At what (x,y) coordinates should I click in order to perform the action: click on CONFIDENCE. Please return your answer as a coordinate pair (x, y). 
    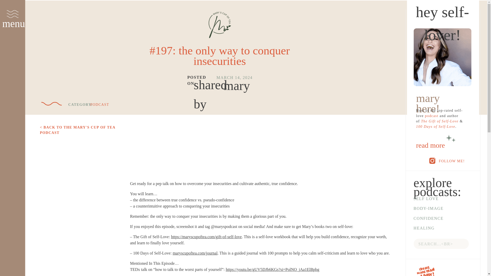
    Looking at the image, I should click on (435, 219).